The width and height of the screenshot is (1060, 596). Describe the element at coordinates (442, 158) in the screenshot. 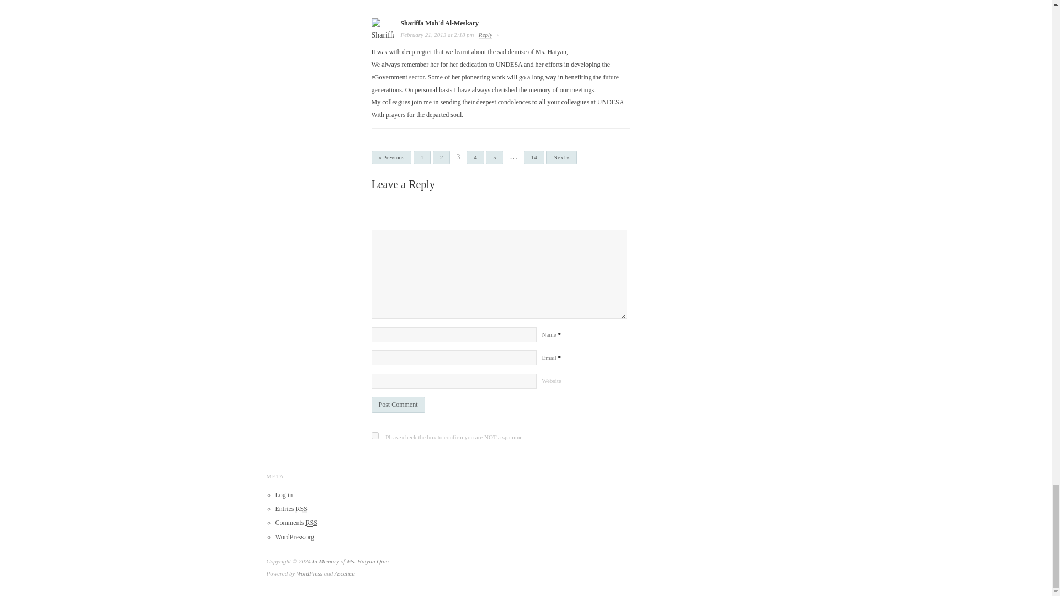

I see `2` at that location.